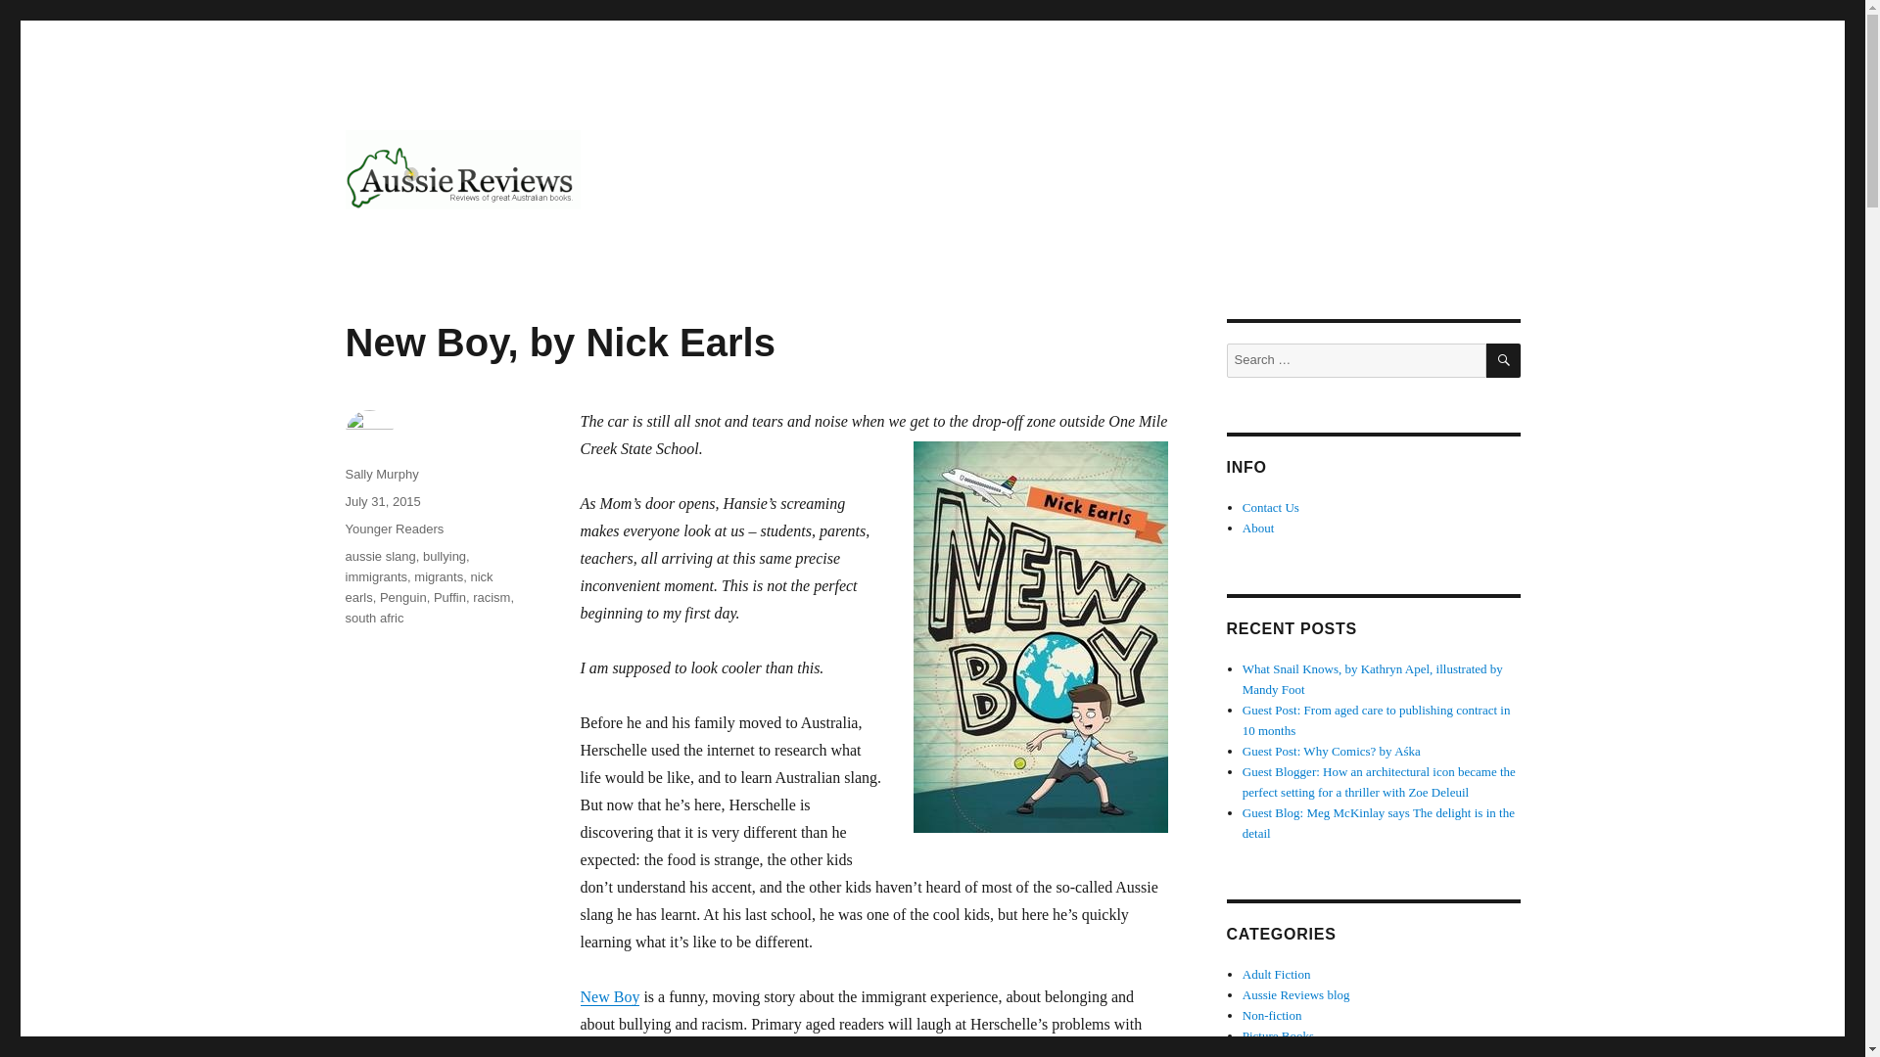 The image size is (1880, 1057). I want to click on racism, so click(492, 597).